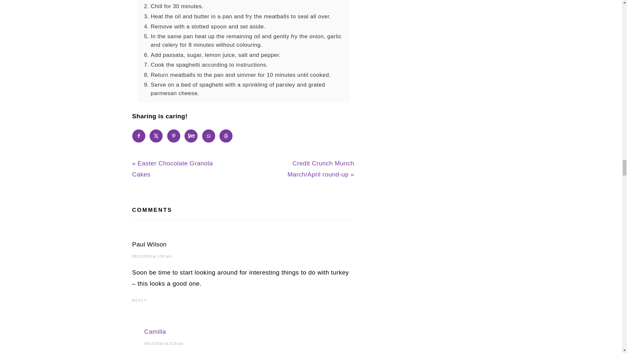 The image size is (627, 353). What do you see at coordinates (139, 300) in the screenshot?
I see `REPLY` at bounding box center [139, 300].